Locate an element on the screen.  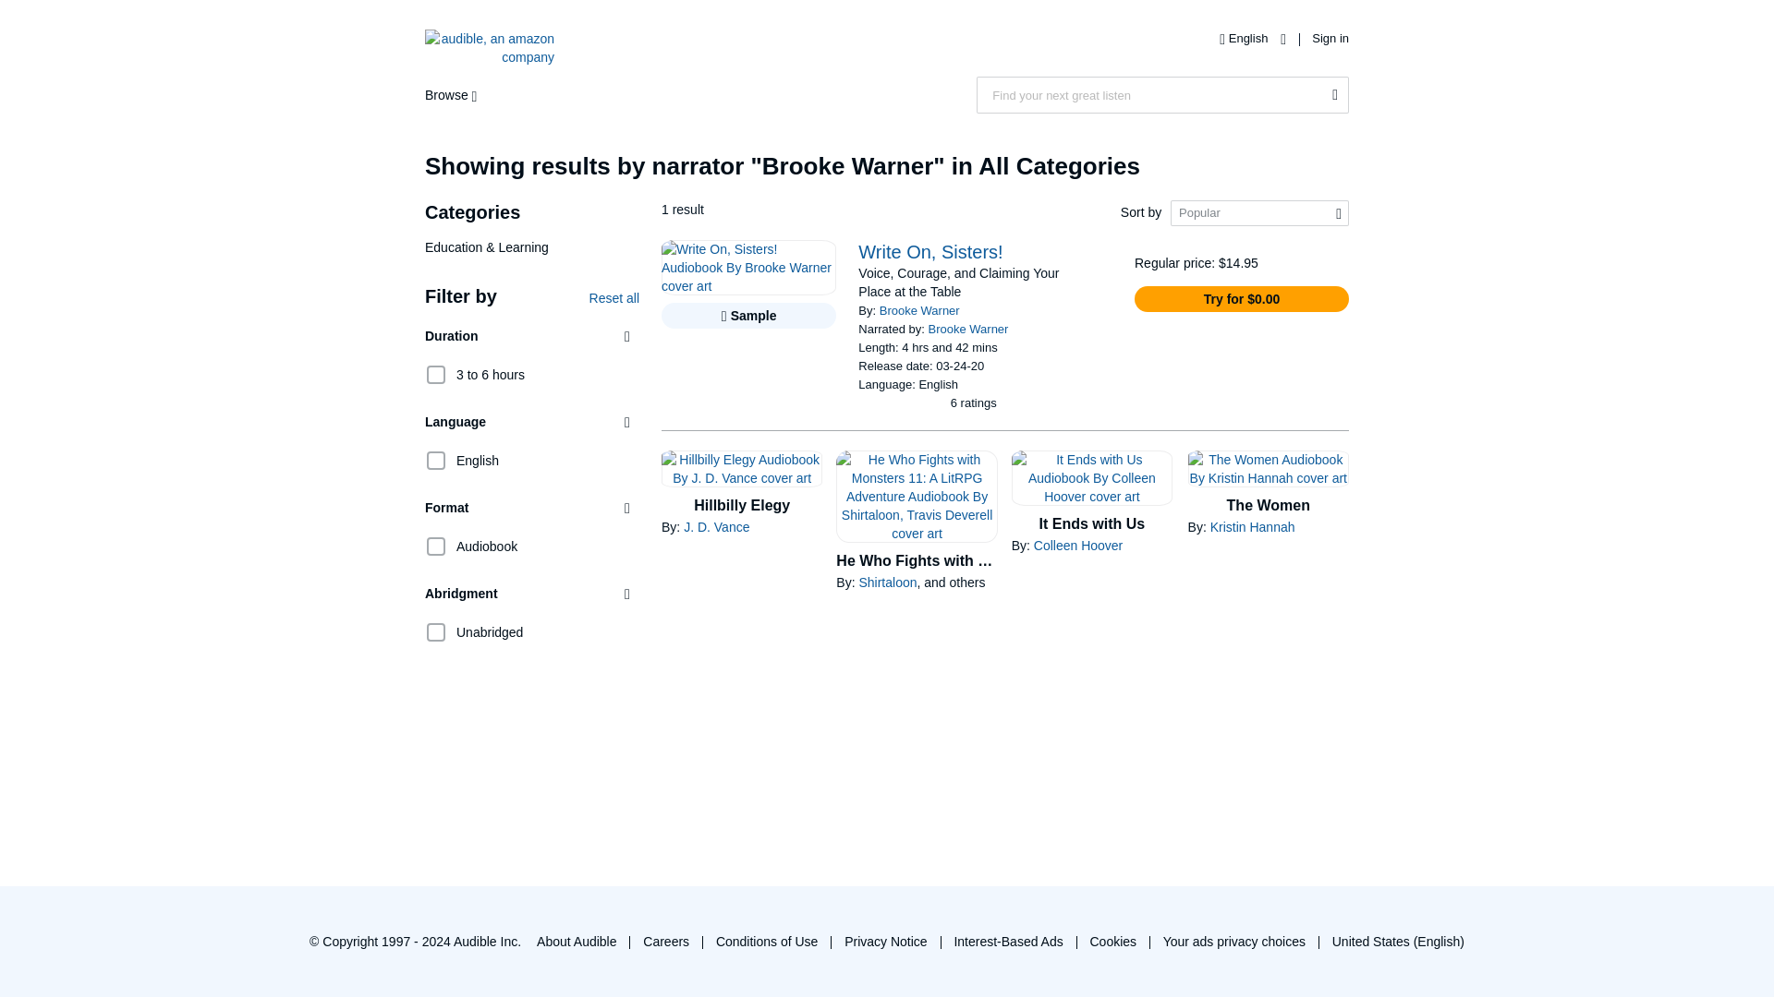
18685632011 is located at coordinates (436, 375).